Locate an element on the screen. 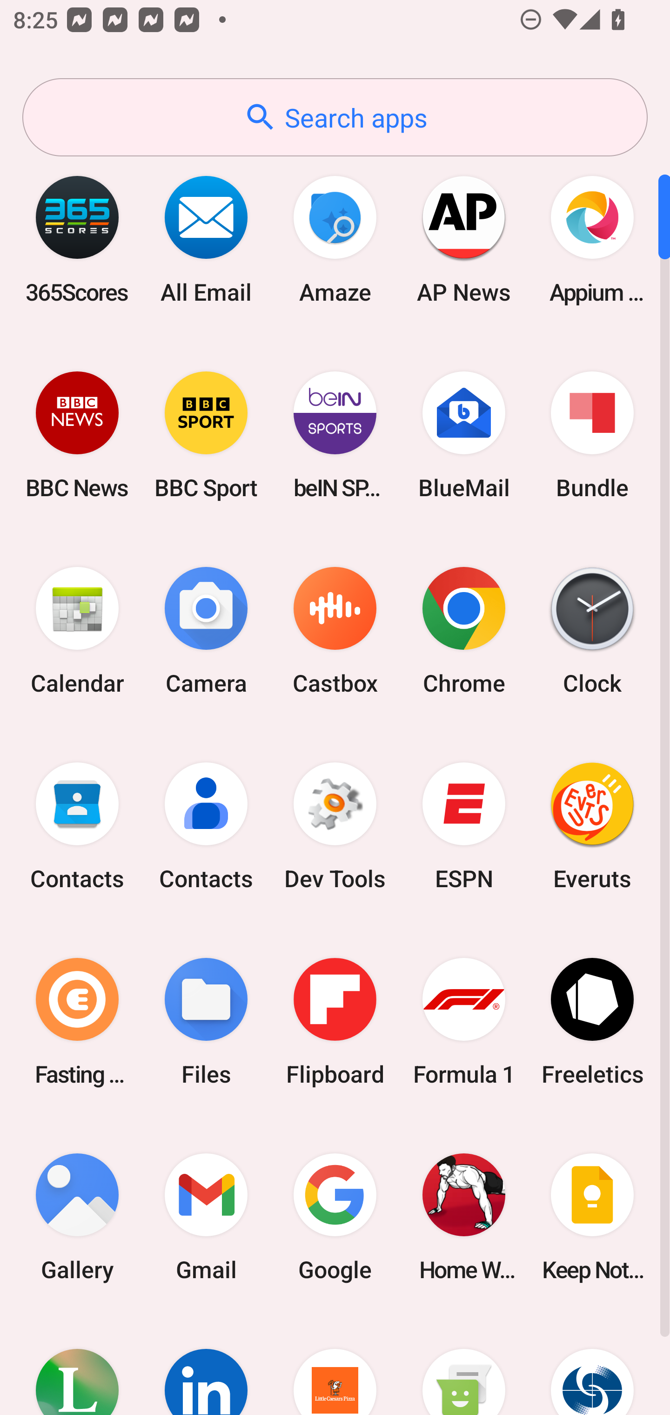 The height and width of the screenshot is (1415, 670). Clock is located at coordinates (592, 631).